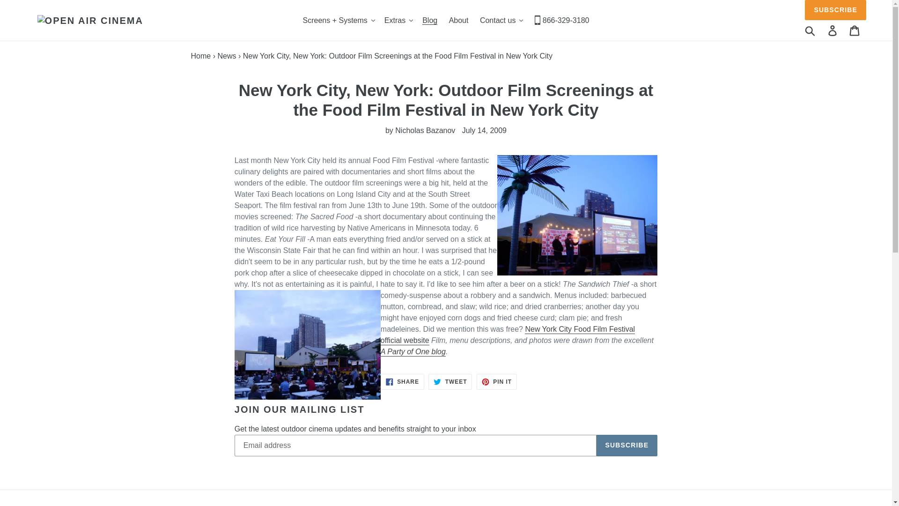 The image size is (899, 506). What do you see at coordinates (459, 21) in the screenshot?
I see `About` at bounding box center [459, 21].